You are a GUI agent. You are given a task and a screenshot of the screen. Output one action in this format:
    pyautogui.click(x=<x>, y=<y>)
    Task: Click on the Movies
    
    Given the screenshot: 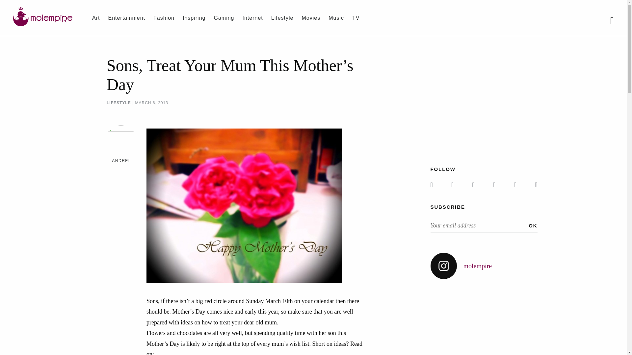 What is the action you would take?
    pyautogui.click(x=311, y=18)
    